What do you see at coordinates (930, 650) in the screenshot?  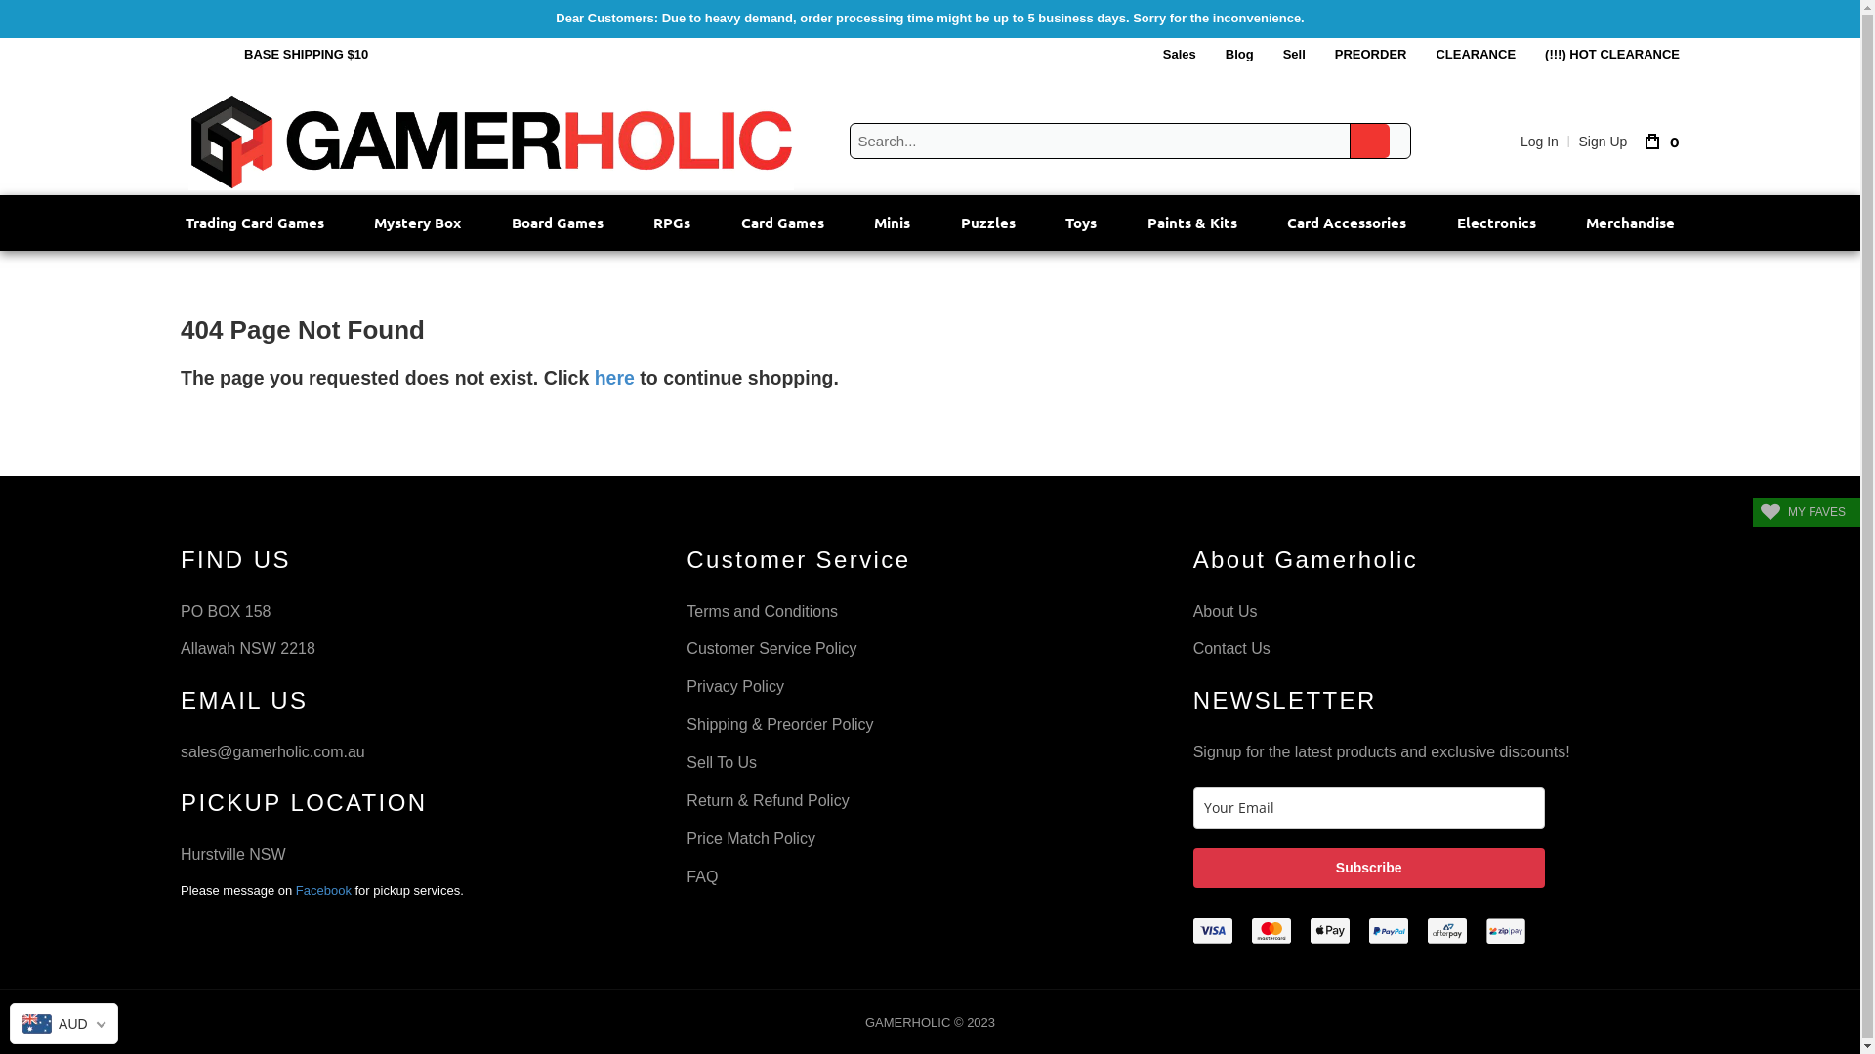 I see `Customer Service Policy` at bounding box center [930, 650].